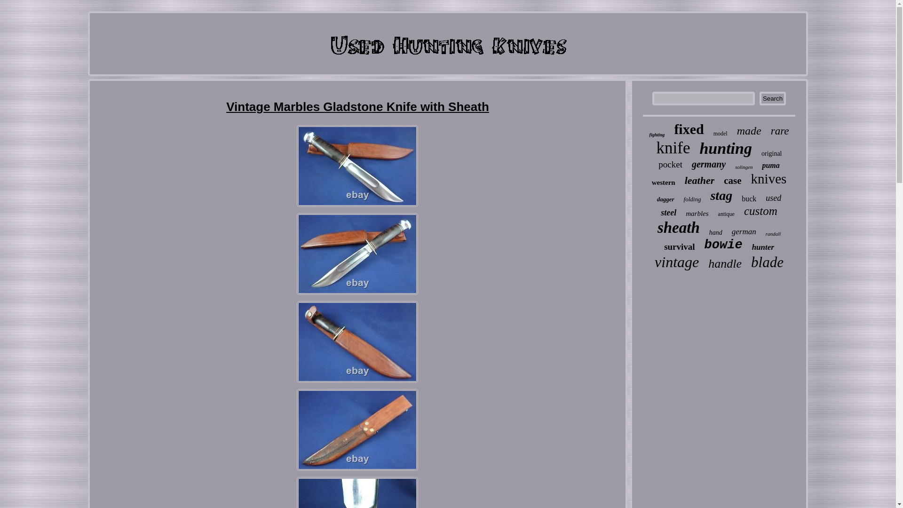 The width and height of the screenshot is (903, 508). I want to click on pocket, so click(670, 165).